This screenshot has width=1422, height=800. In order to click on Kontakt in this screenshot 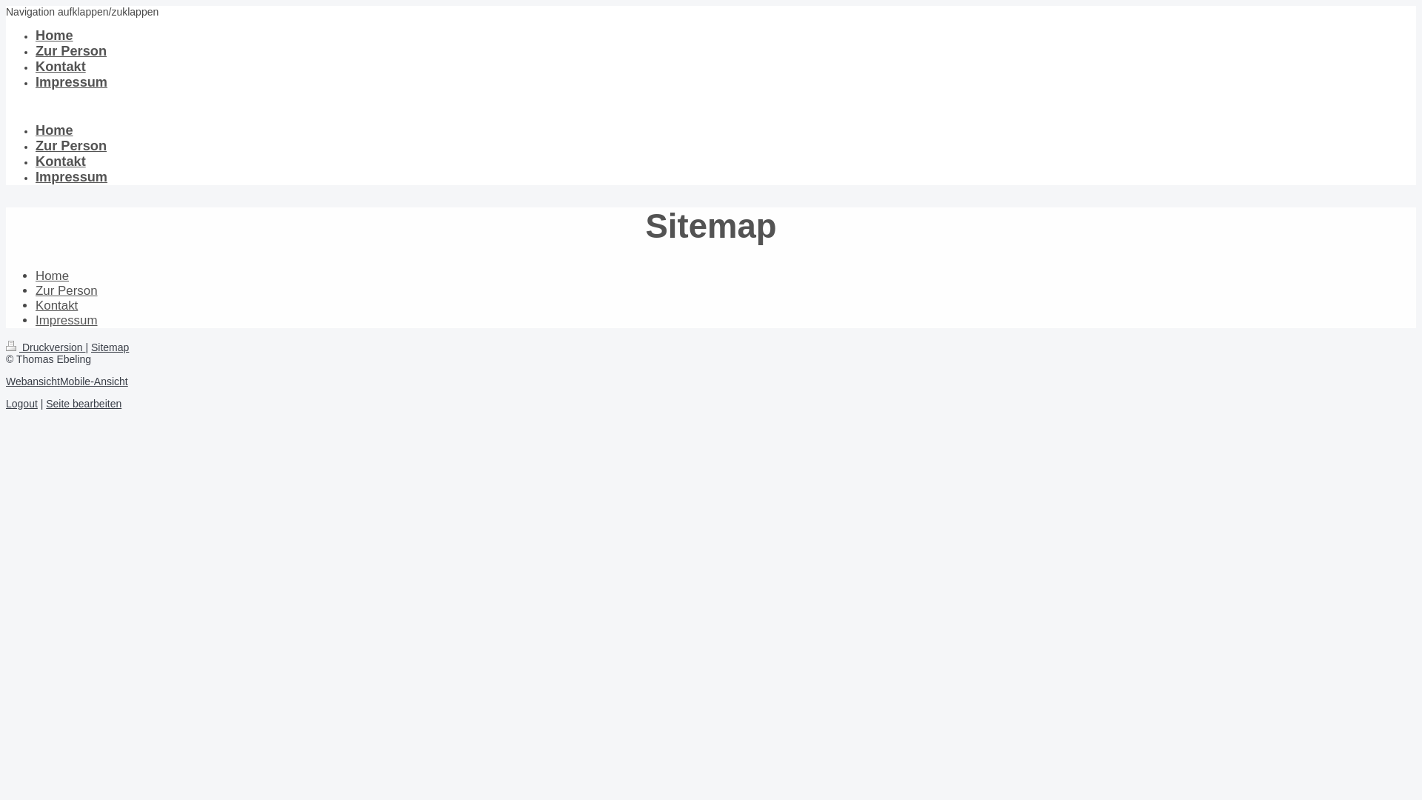, I will do `click(61, 161)`.